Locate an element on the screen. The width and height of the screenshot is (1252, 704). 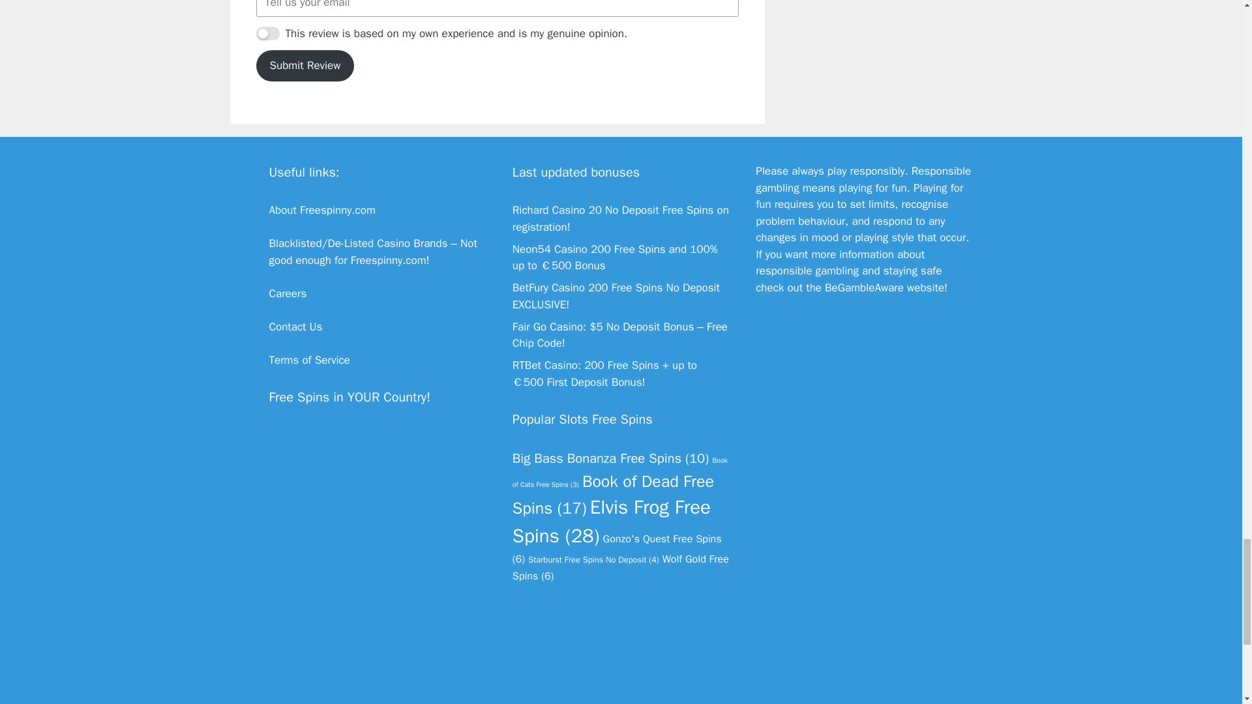
Submit Review is located at coordinates (305, 65).